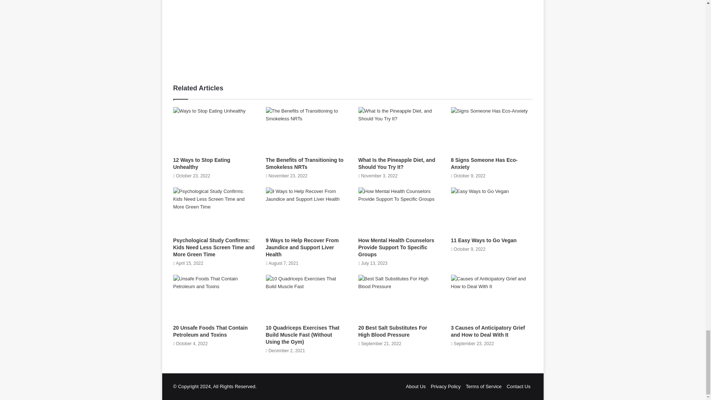 The width and height of the screenshot is (711, 400). I want to click on 8 Signs Someone Has Eco-Anxiety, so click(484, 164).